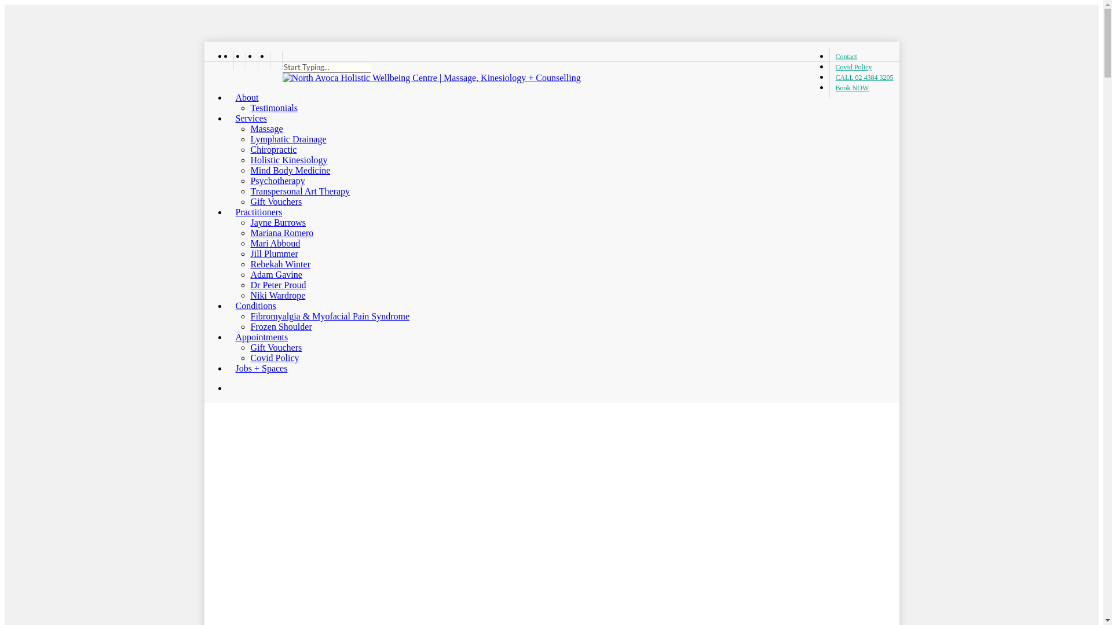  What do you see at coordinates (275, 243) in the screenshot?
I see `Mari Abboud` at bounding box center [275, 243].